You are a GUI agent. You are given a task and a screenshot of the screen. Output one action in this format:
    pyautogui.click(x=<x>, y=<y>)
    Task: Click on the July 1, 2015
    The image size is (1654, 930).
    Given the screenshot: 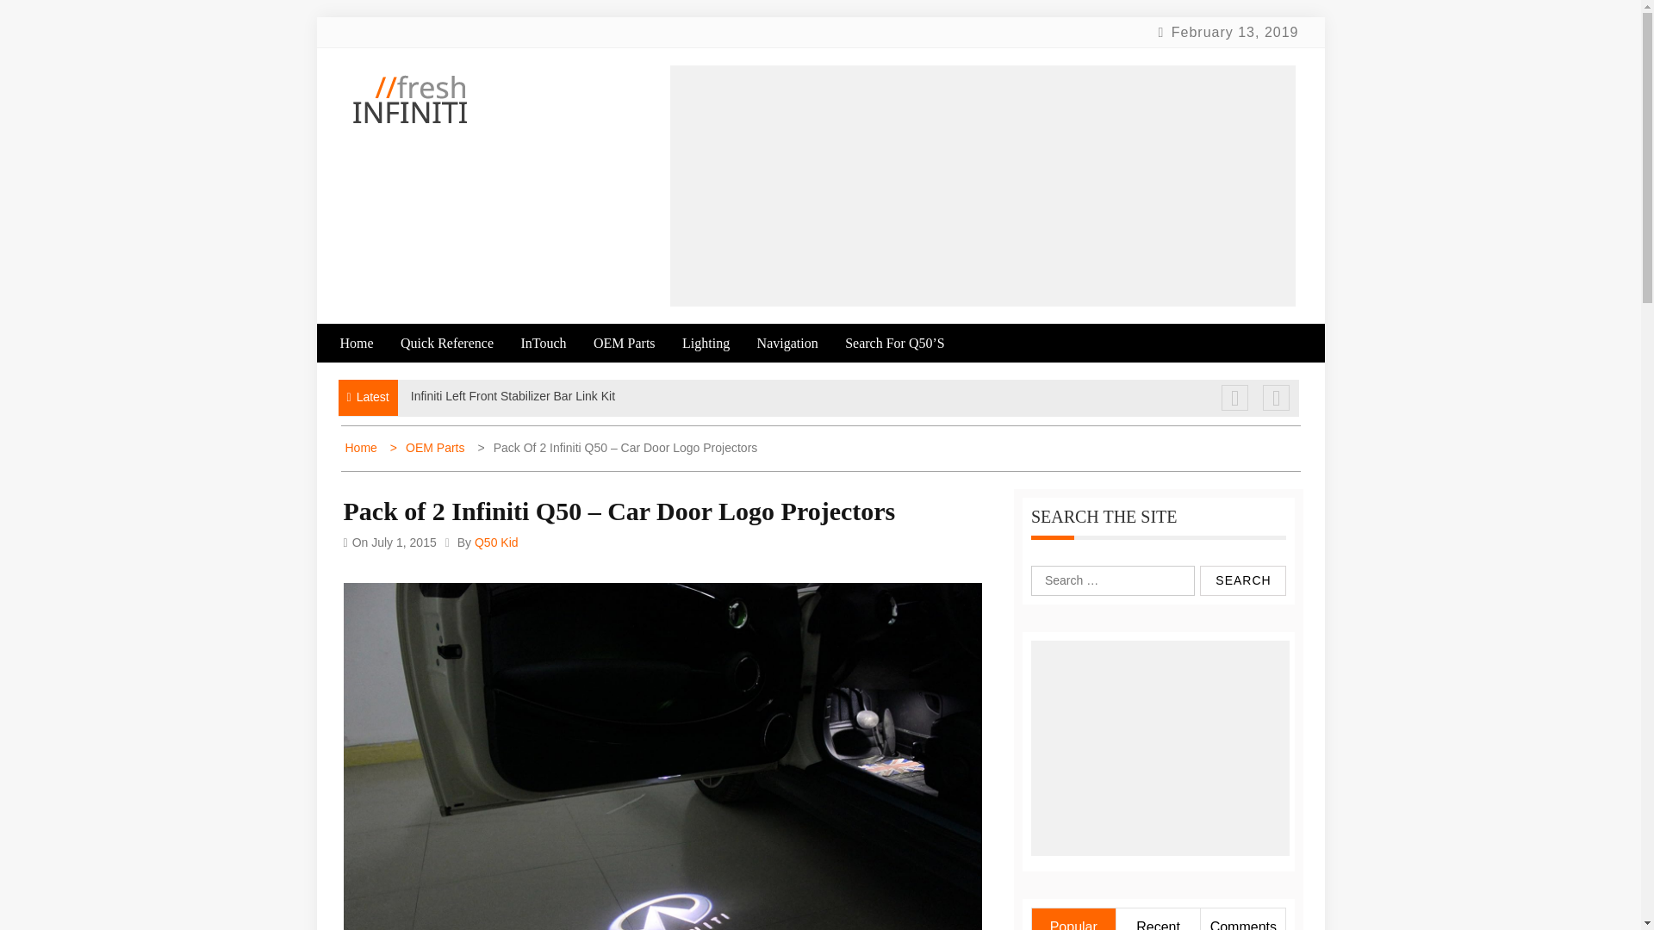 What is the action you would take?
    pyautogui.click(x=403, y=542)
    